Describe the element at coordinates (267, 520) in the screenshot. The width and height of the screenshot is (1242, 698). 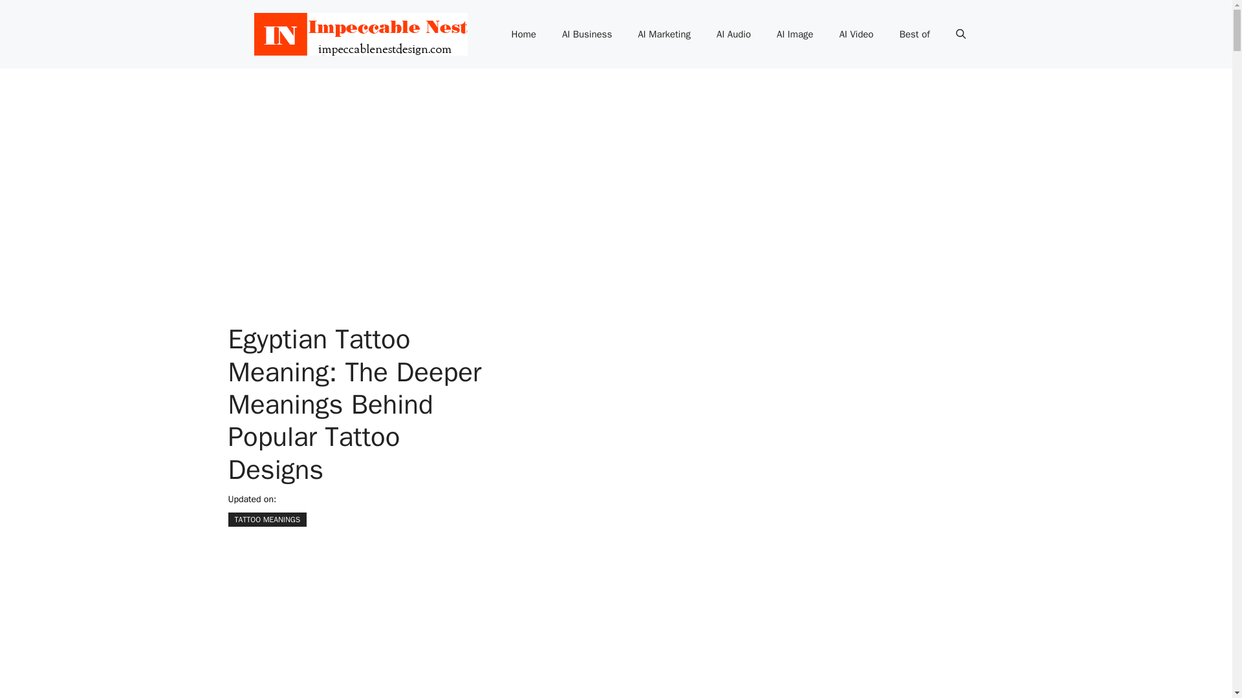
I see `TATTOO MEANINGS` at that location.